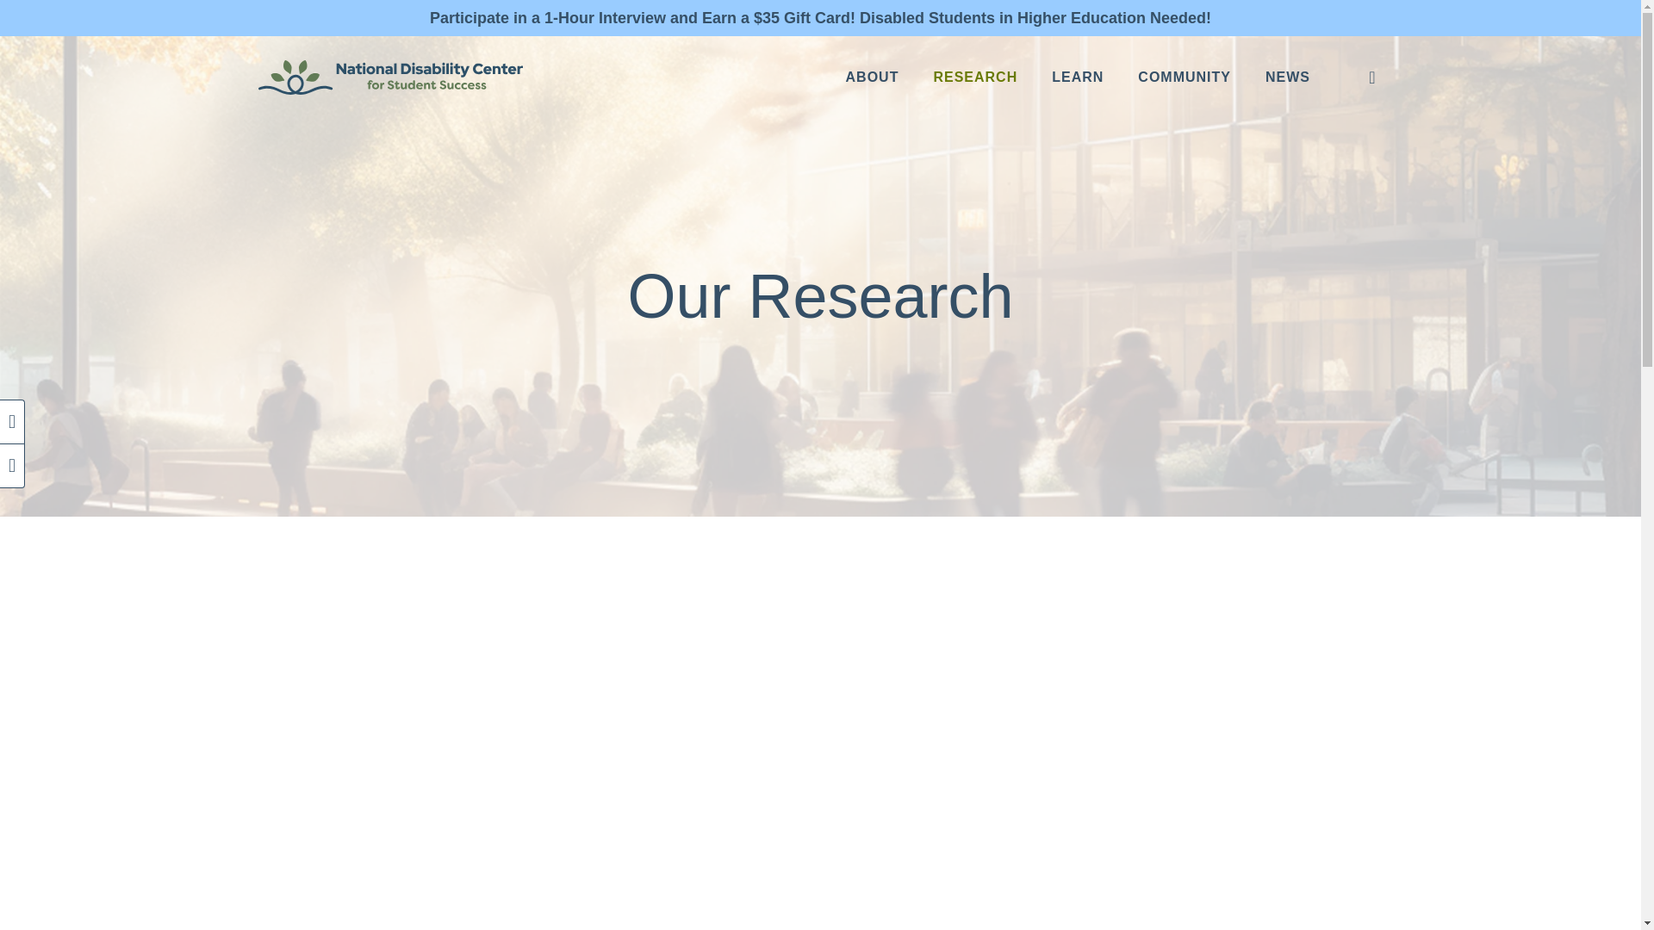 The width and height of the screenshot is (1654, 930). What do you see at coordinates (975, 77) in the screenshot?
I see `RESEARCH` at bounding box center [975, 77].